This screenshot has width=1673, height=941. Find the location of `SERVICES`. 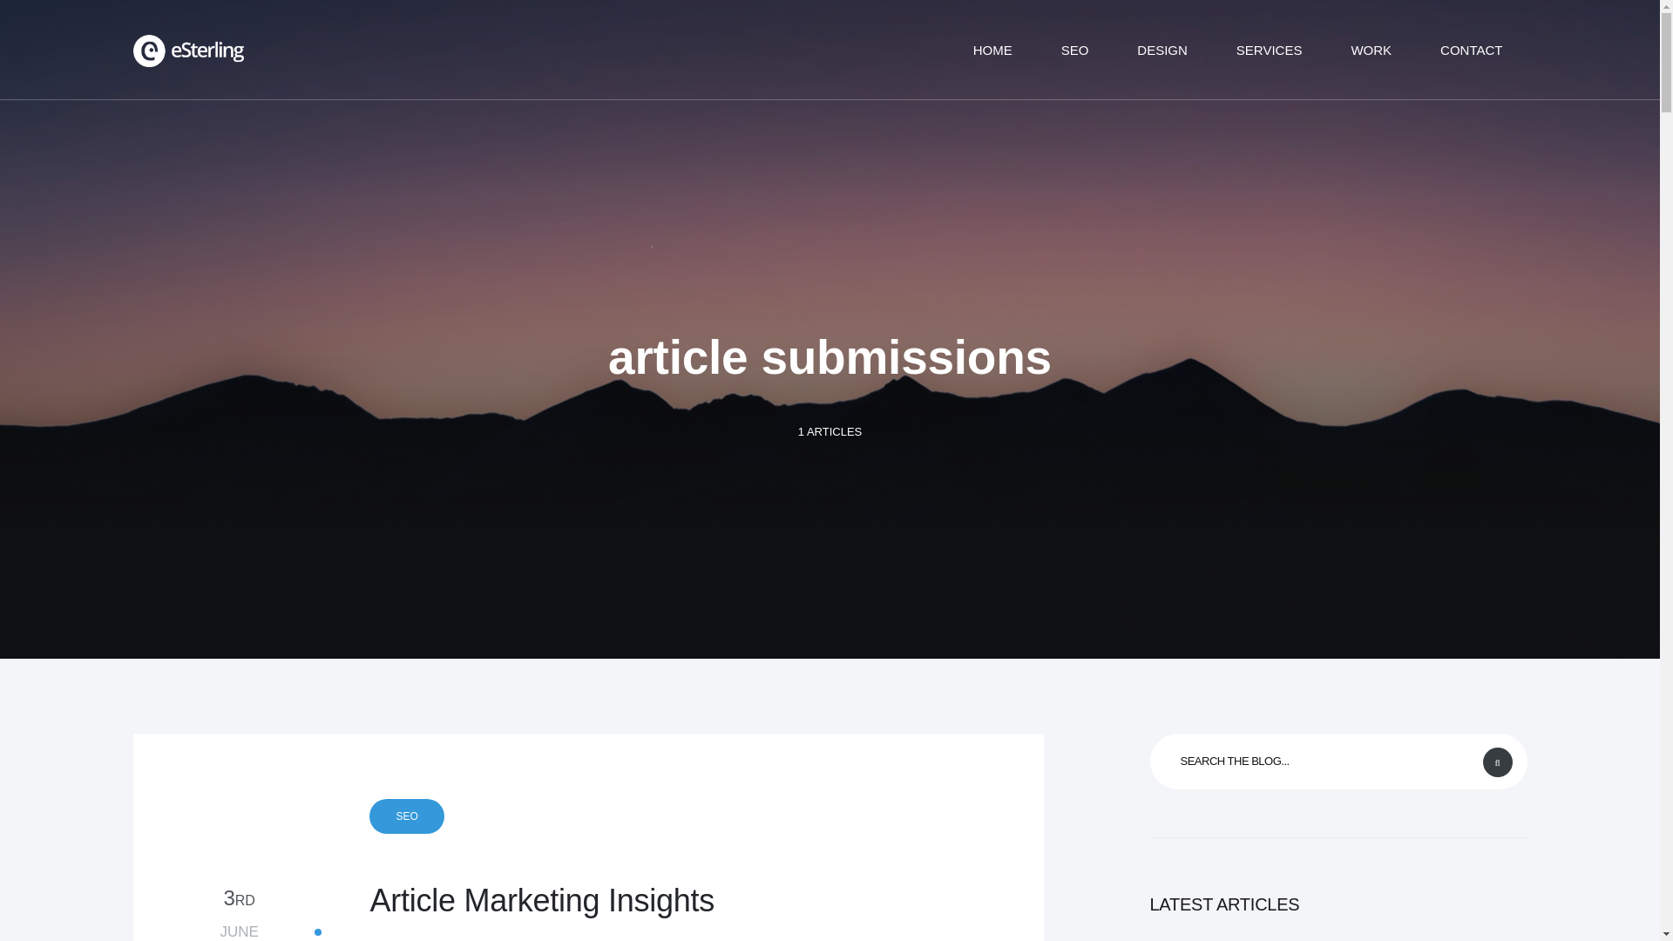

SERVICES is located at coordinates (1471, 49).